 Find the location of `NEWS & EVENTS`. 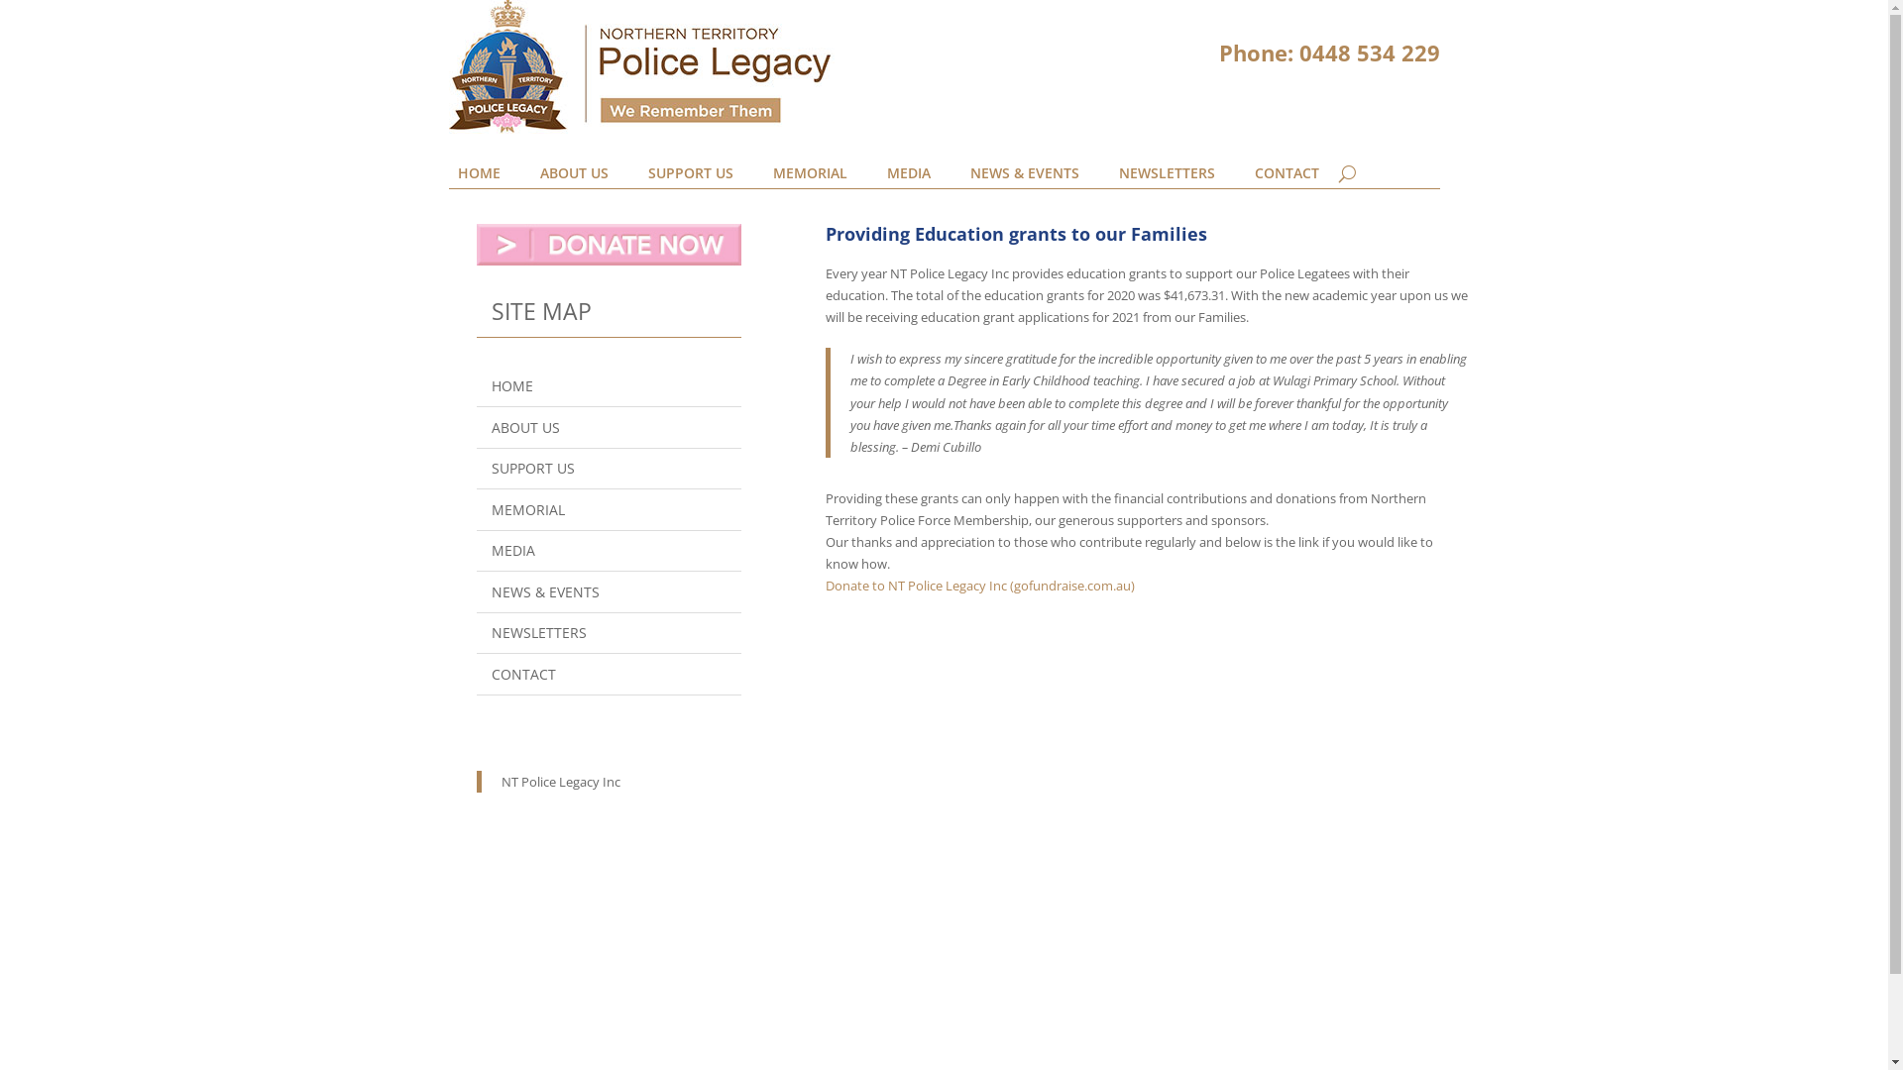

NEWS & EVENTS is located at coordinates (1024, 177).